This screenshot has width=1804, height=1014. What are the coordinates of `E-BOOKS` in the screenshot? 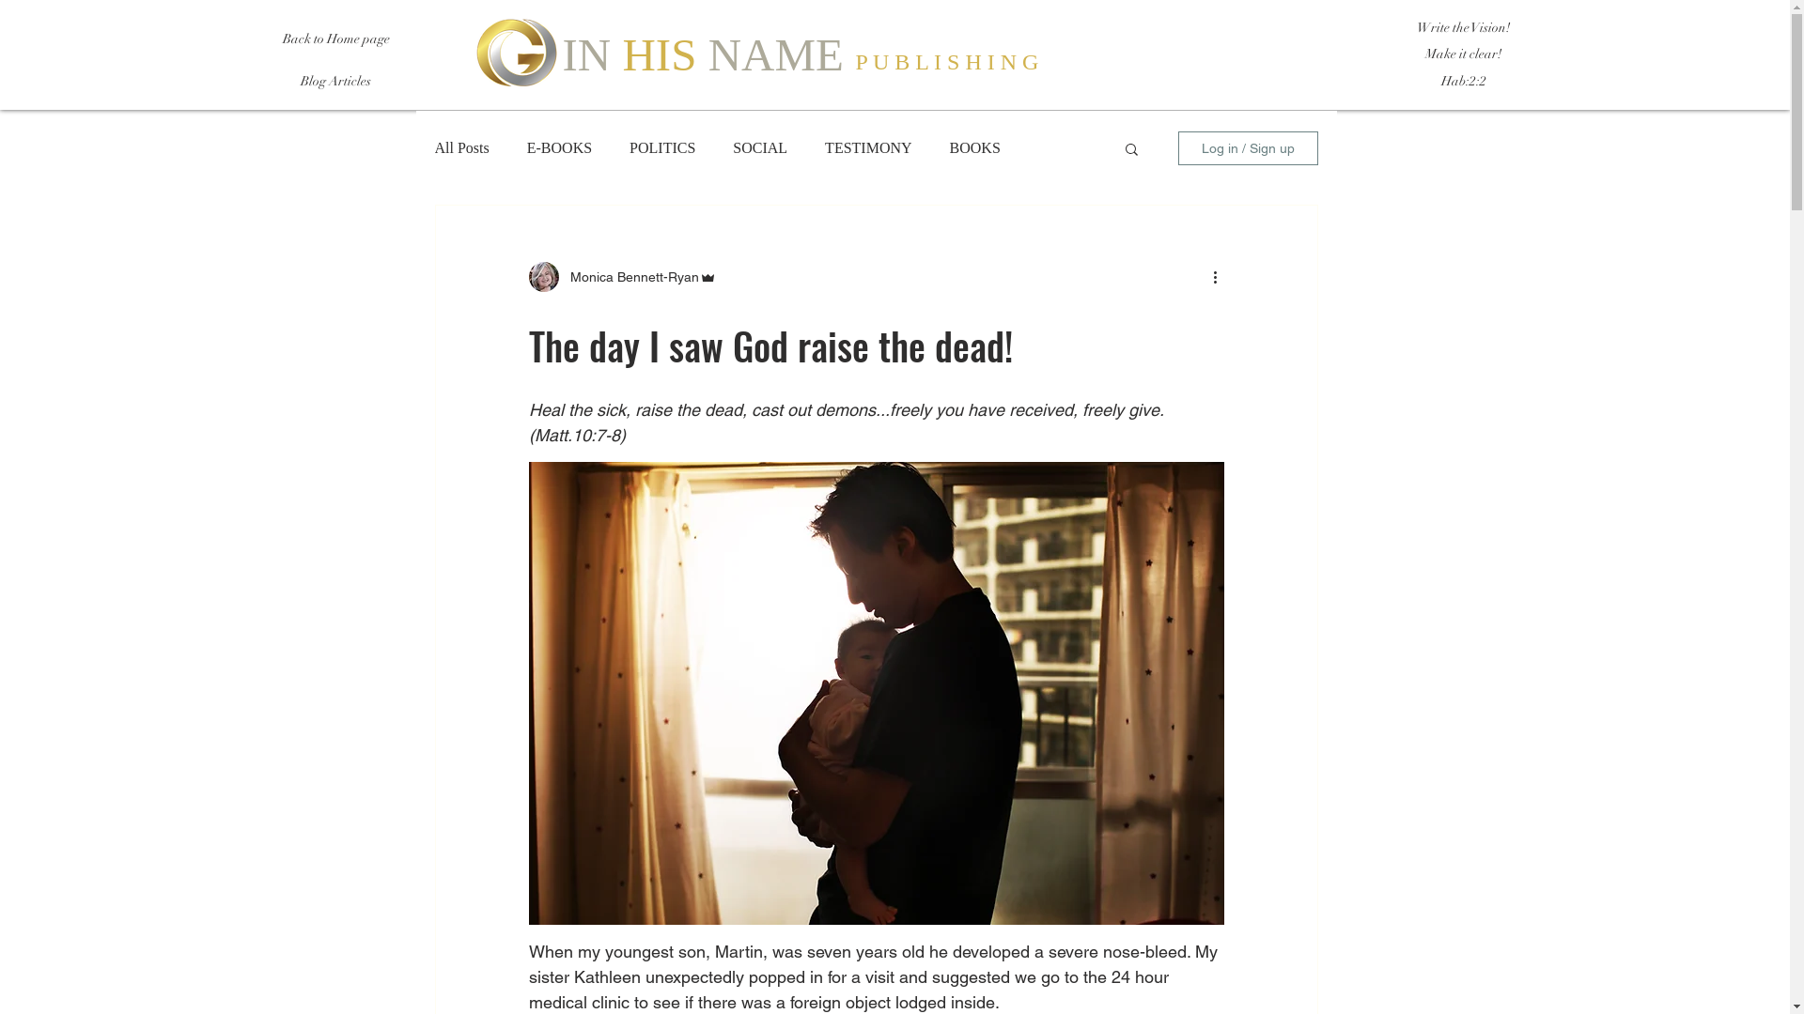 It's located at (560, 148).